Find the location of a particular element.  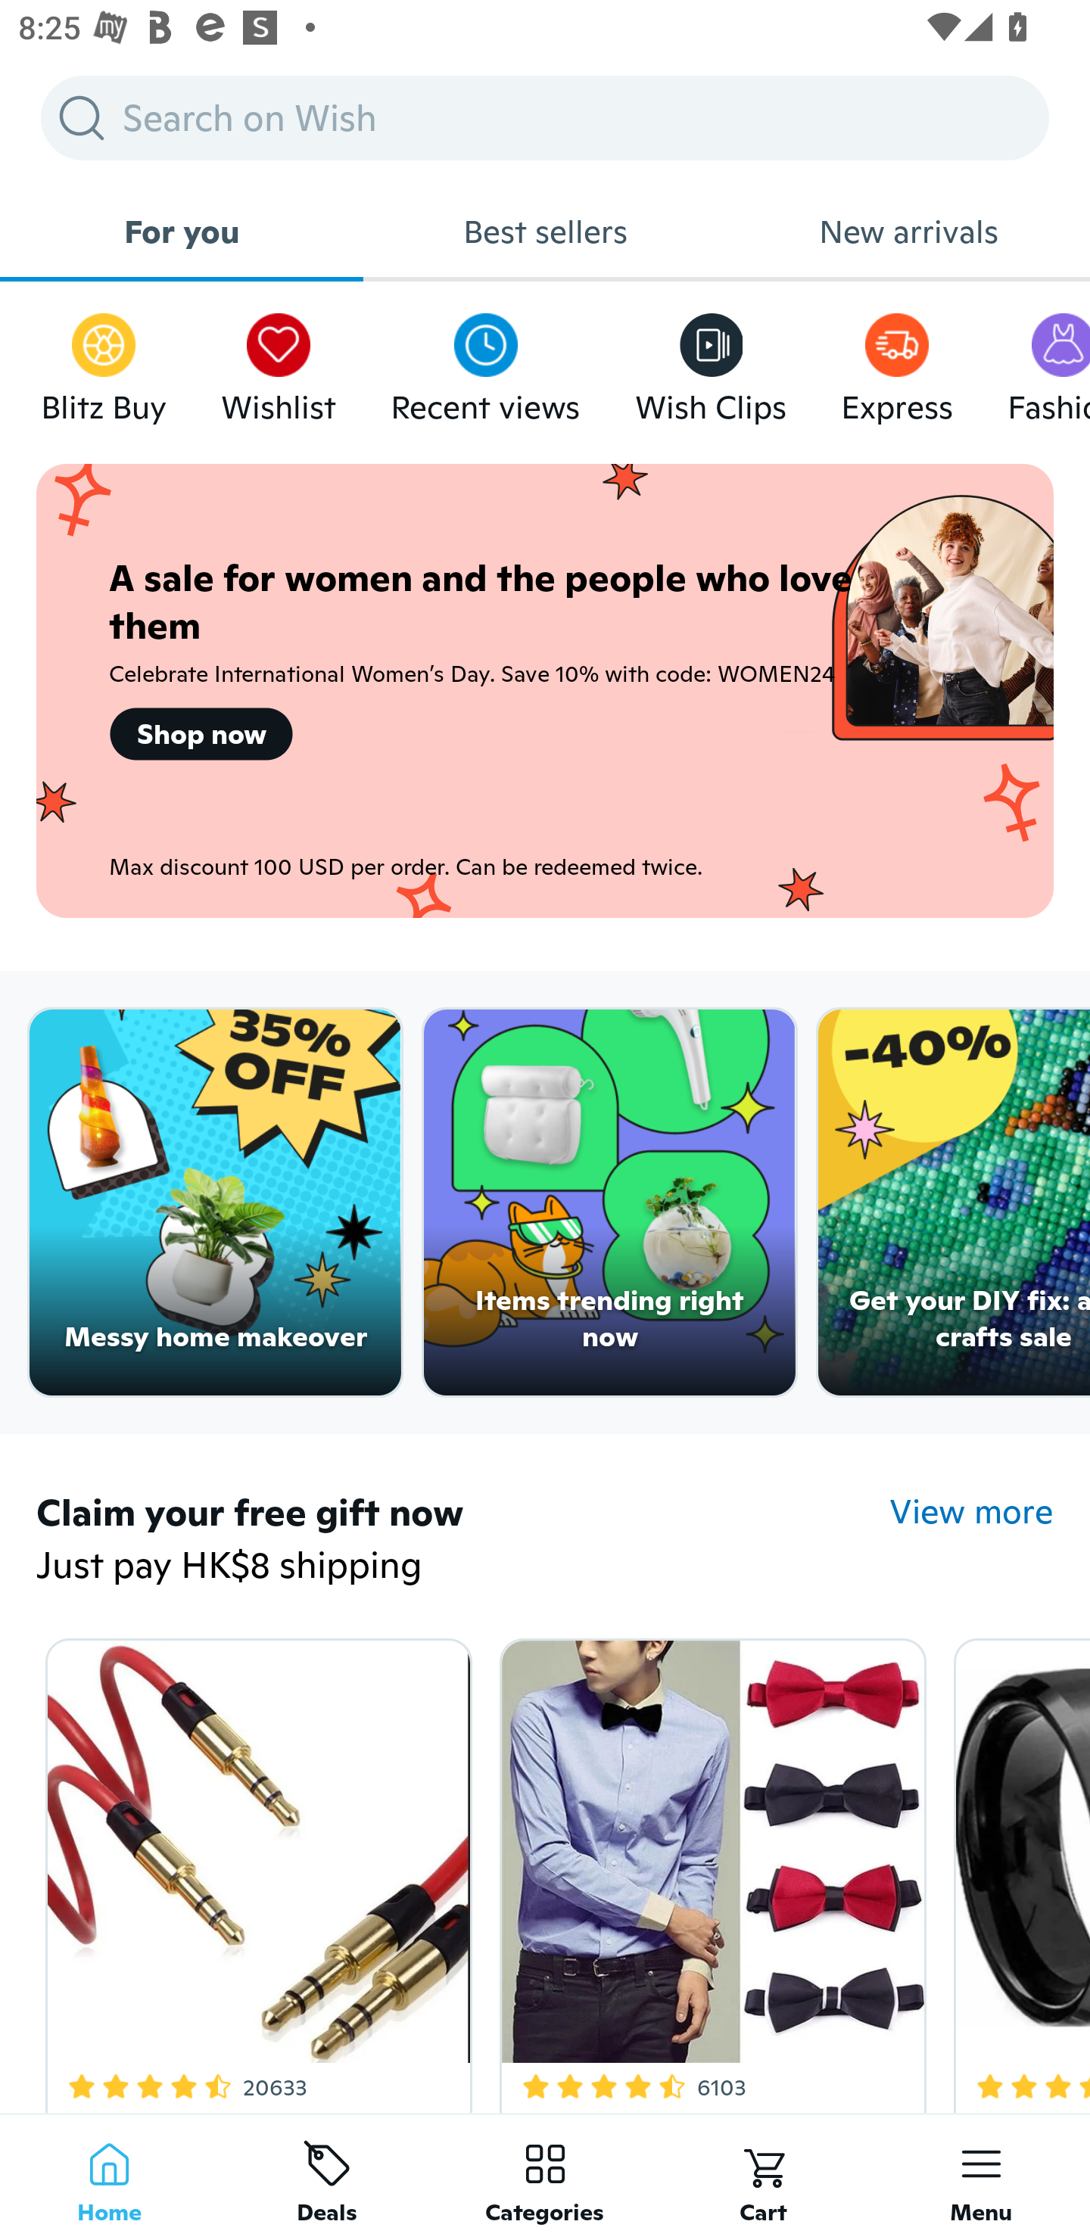

4.4 Star Rating 6103 Free is located at coordinates (708, 1870).